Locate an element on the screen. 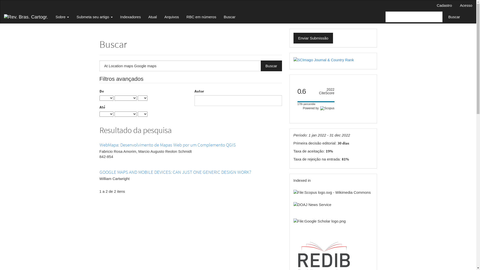  Buscar is located at coordinates (271, 66).